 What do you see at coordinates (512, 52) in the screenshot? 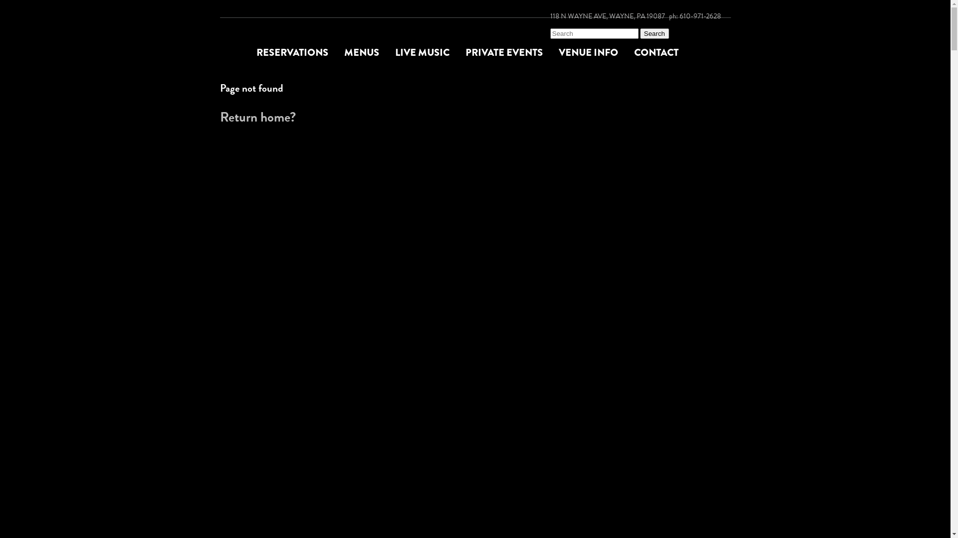
I see `PRIVATE EVENTS` at bounding box center [512, 52].